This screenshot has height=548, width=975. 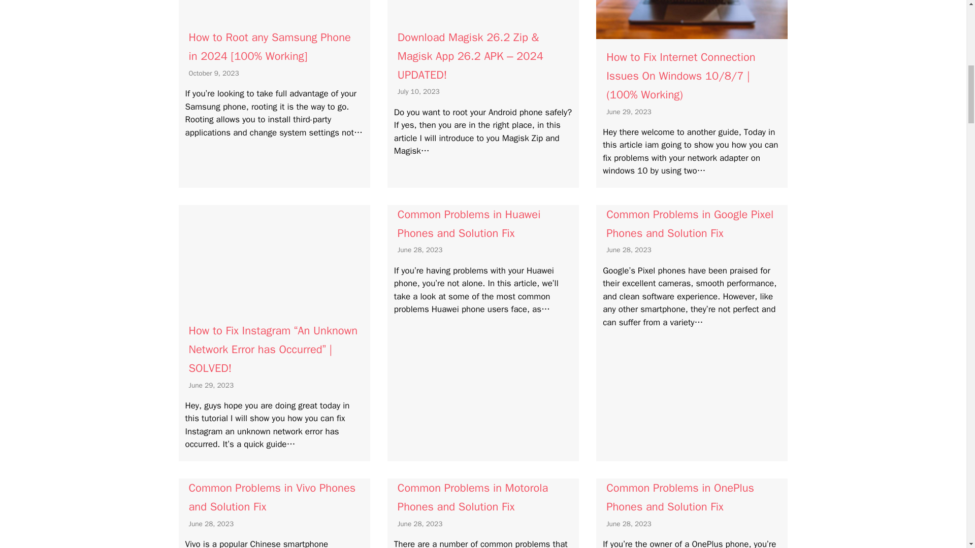 I want to click on Common Problems in Huawei Phones and Solution Fix, so click(x=469, y=224).